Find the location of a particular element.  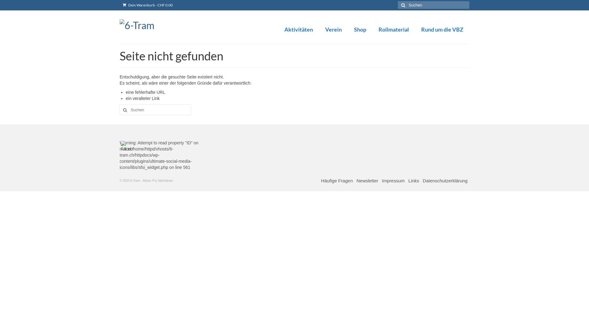

Dein Warenkorb - CHF 0.00 is located at coordinates (148, 5).